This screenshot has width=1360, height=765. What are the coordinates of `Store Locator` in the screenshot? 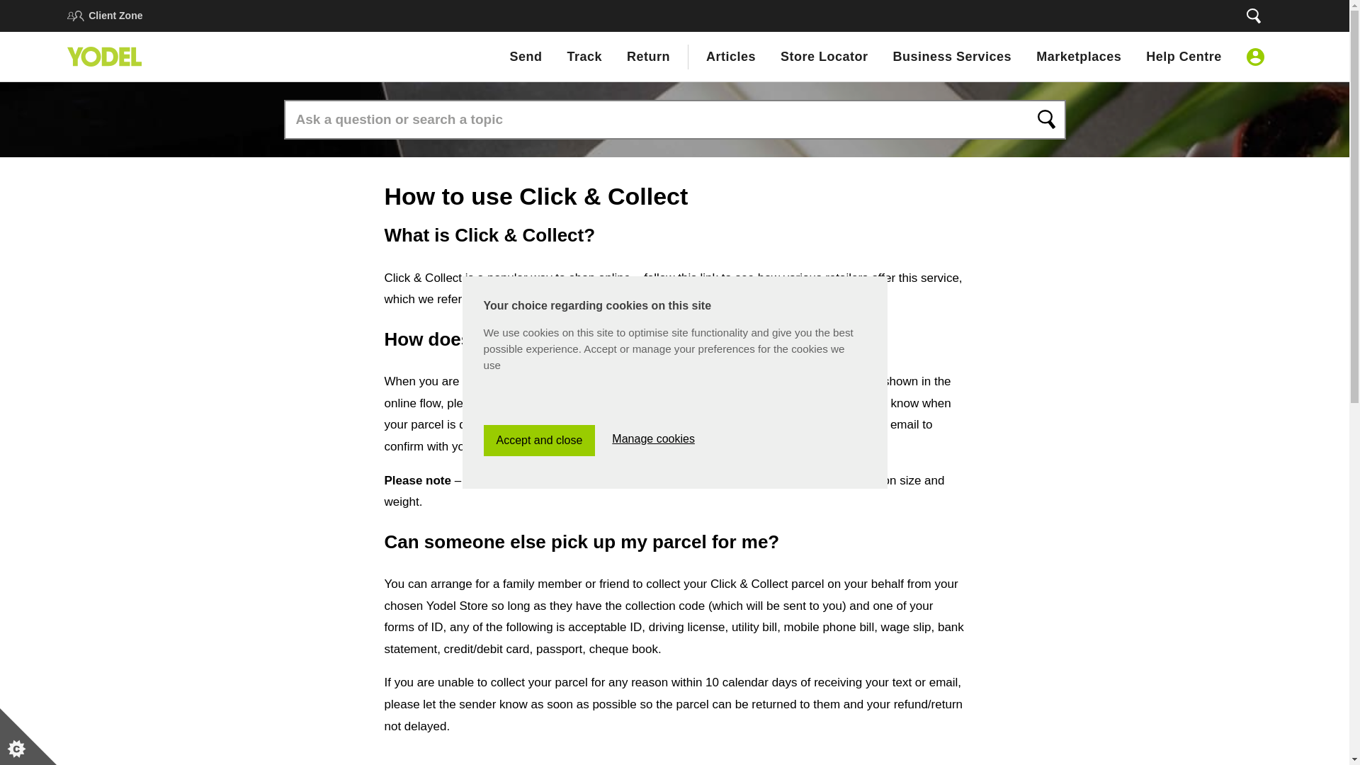 It's located at (824, 56).